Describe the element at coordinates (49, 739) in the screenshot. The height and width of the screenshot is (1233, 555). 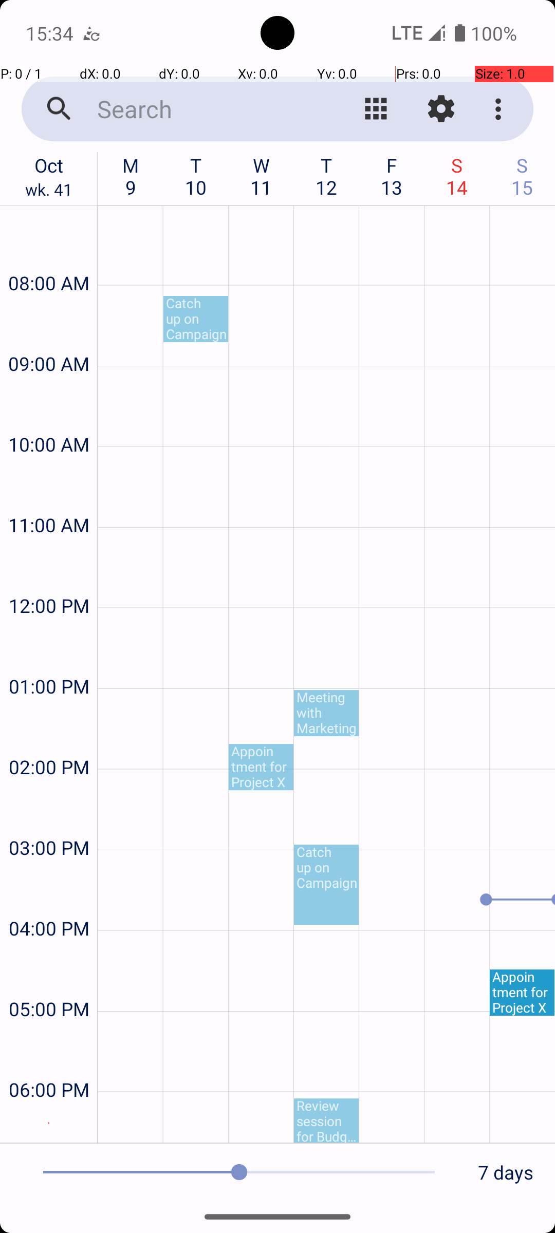
I see `02:00 PM` at that location.